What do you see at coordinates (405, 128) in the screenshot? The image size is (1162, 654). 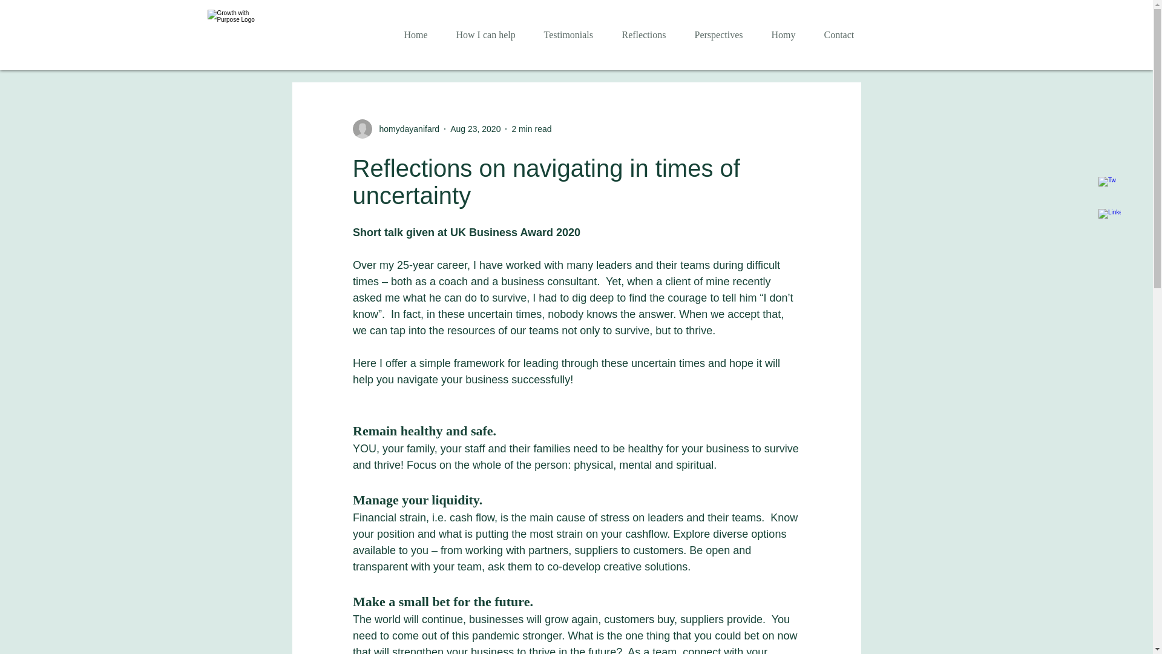 I see `homydayanifard` at bounding box center [405, 128].